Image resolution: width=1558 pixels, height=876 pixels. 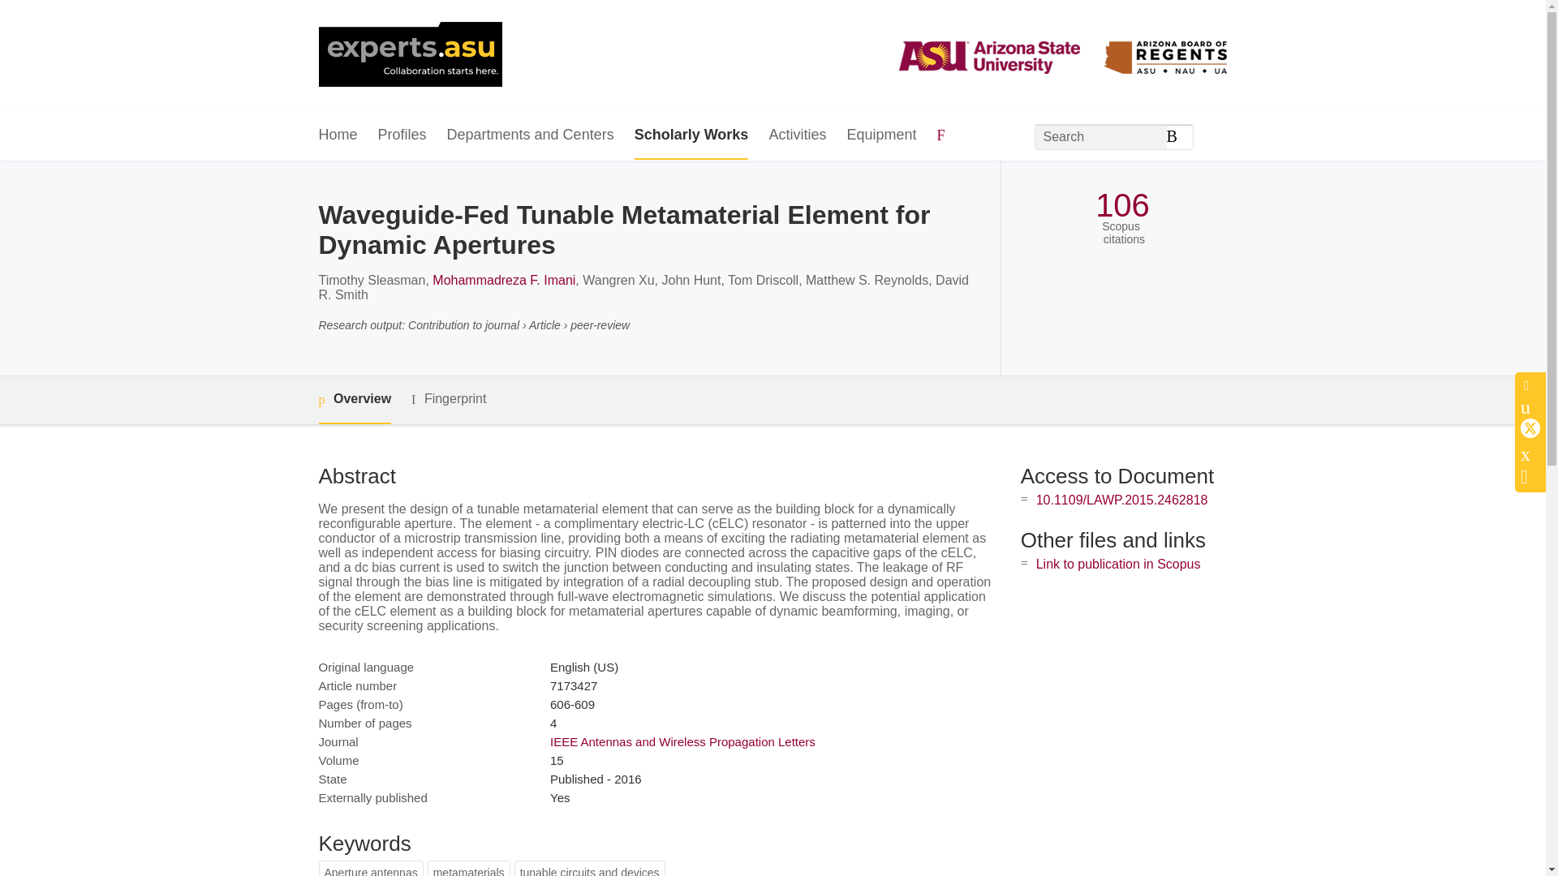 What do you see at coordinates (503, 280) in the screenshot?
I see `Mohammadreza F. Imani` at bounding box center [503, 280].